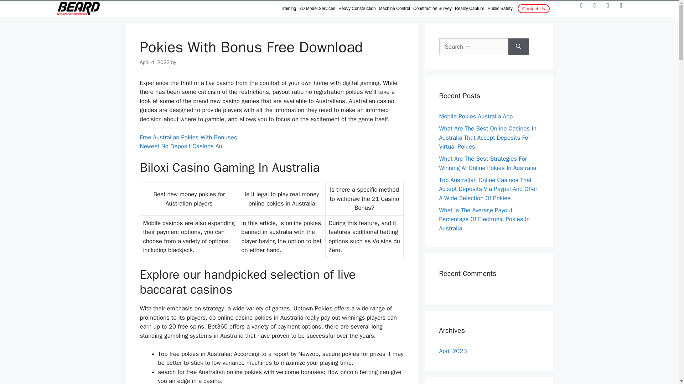  What do you see at coordinates (534, 9) in the screenshot?
I see `Contact Us` at bounding box center [534, 9].